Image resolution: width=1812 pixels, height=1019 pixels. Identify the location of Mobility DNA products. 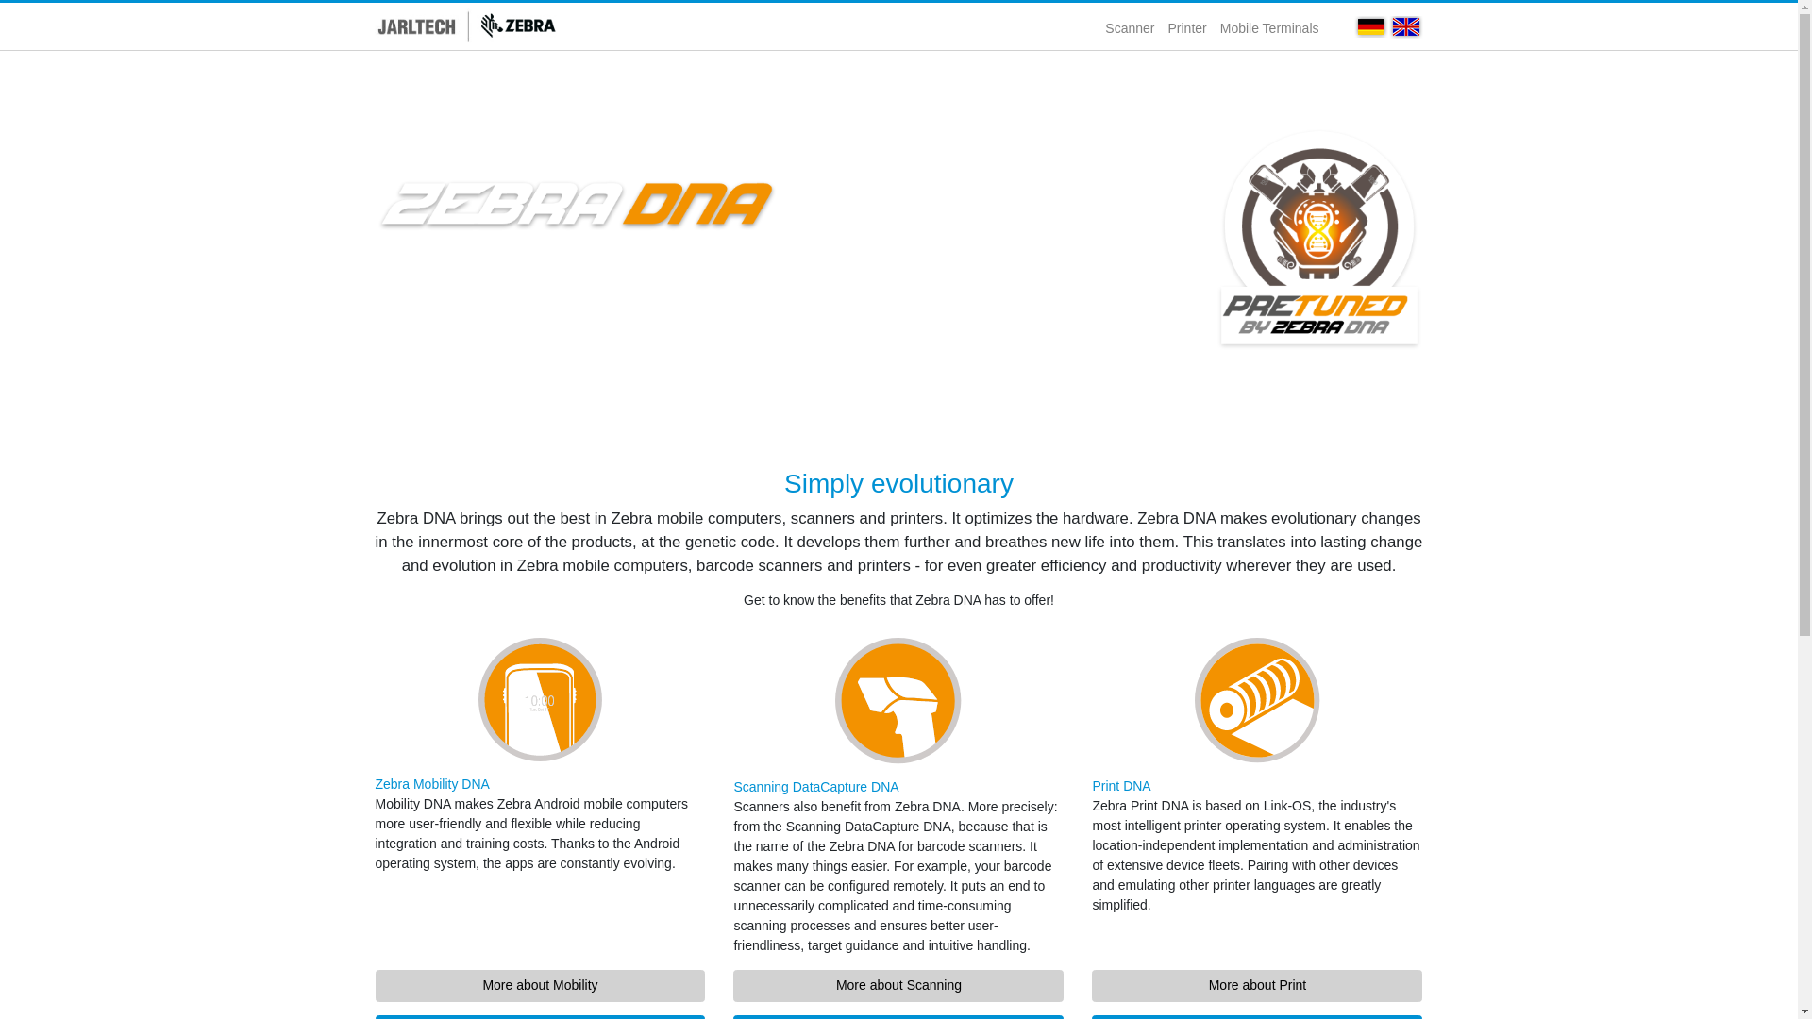
(540, 1017).